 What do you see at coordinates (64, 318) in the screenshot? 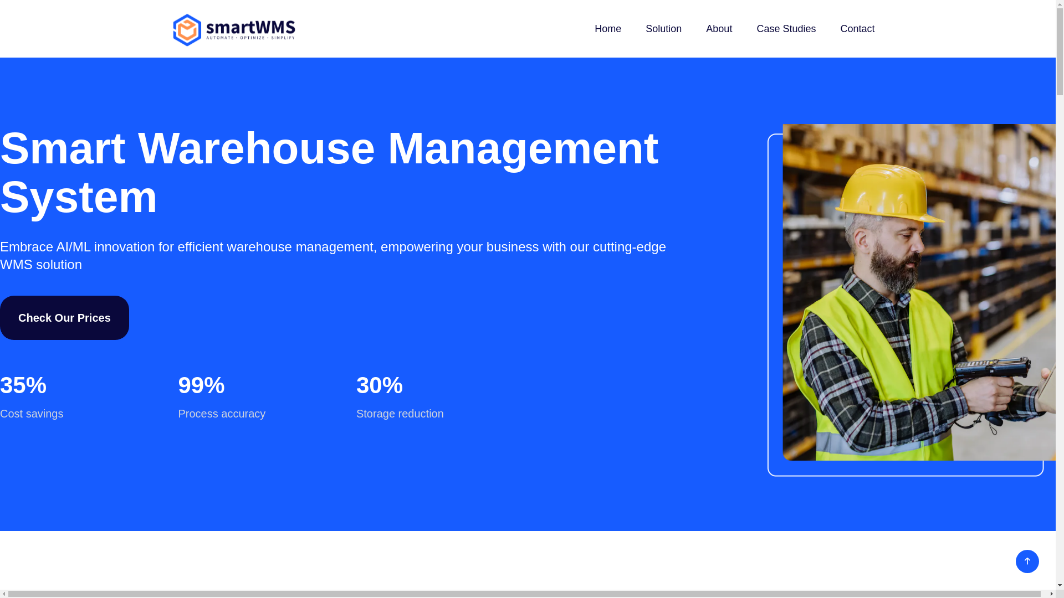
I see `Check Our Prices` at bounding box center [64, 318].